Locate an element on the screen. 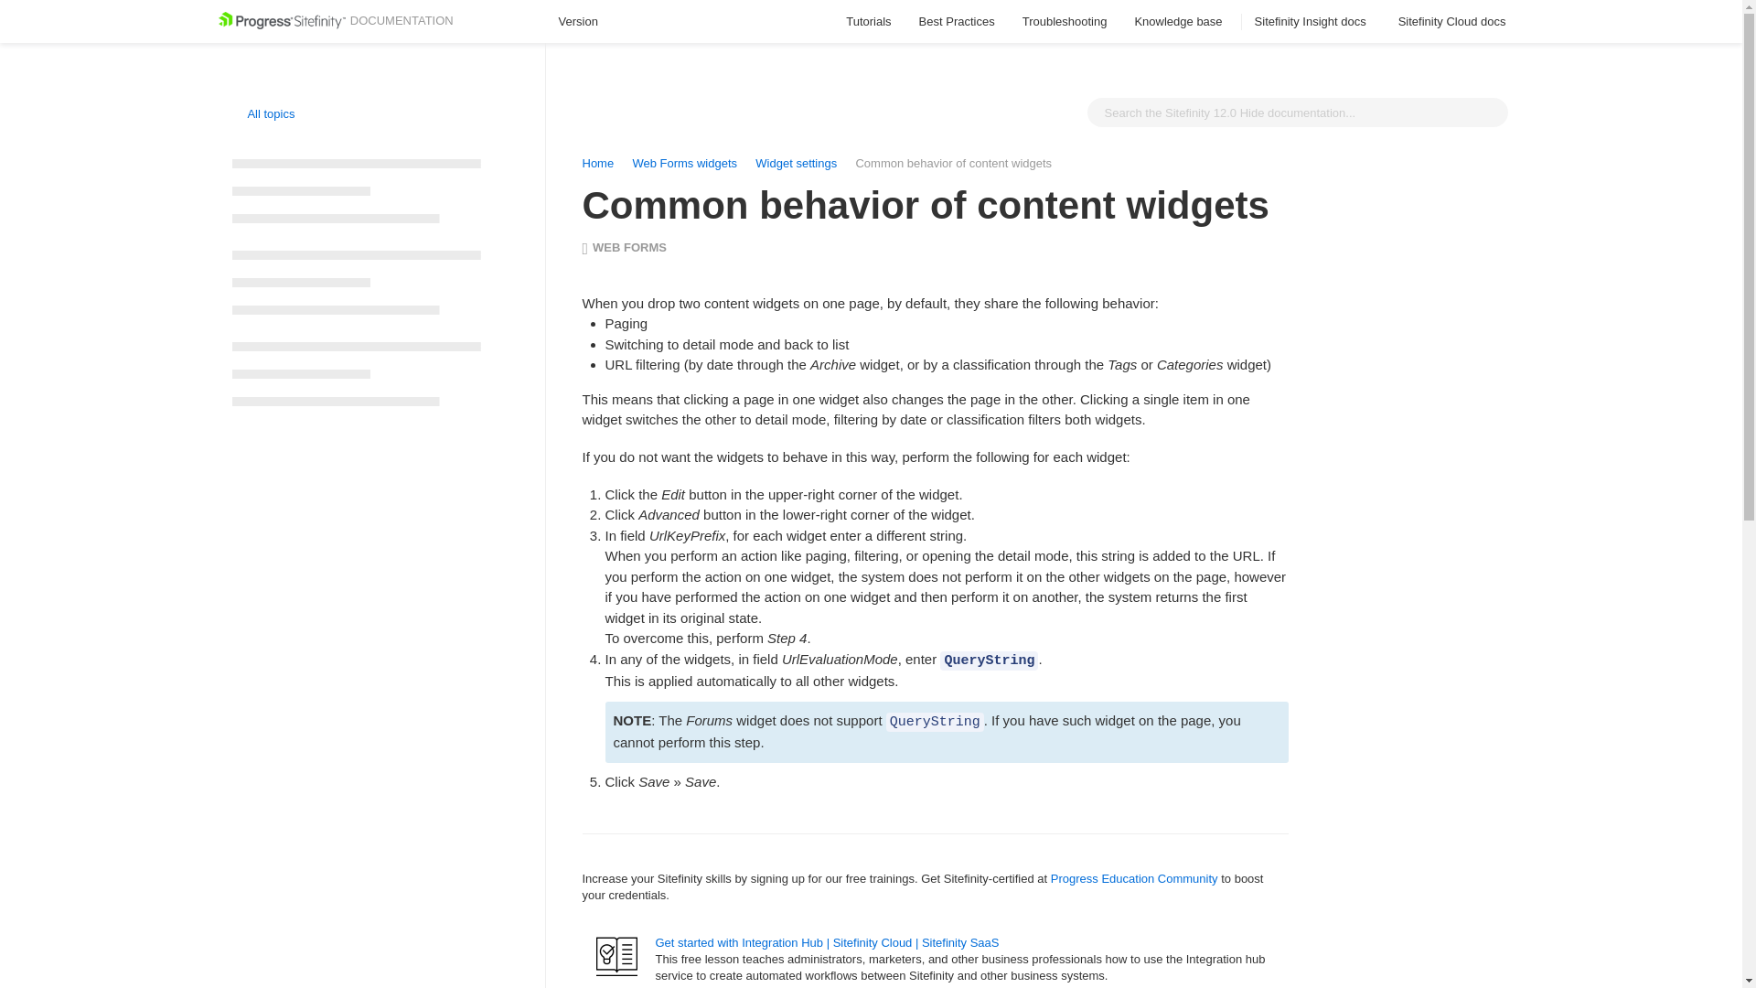  Web Forms widgets is located at coordinates (684, 163).